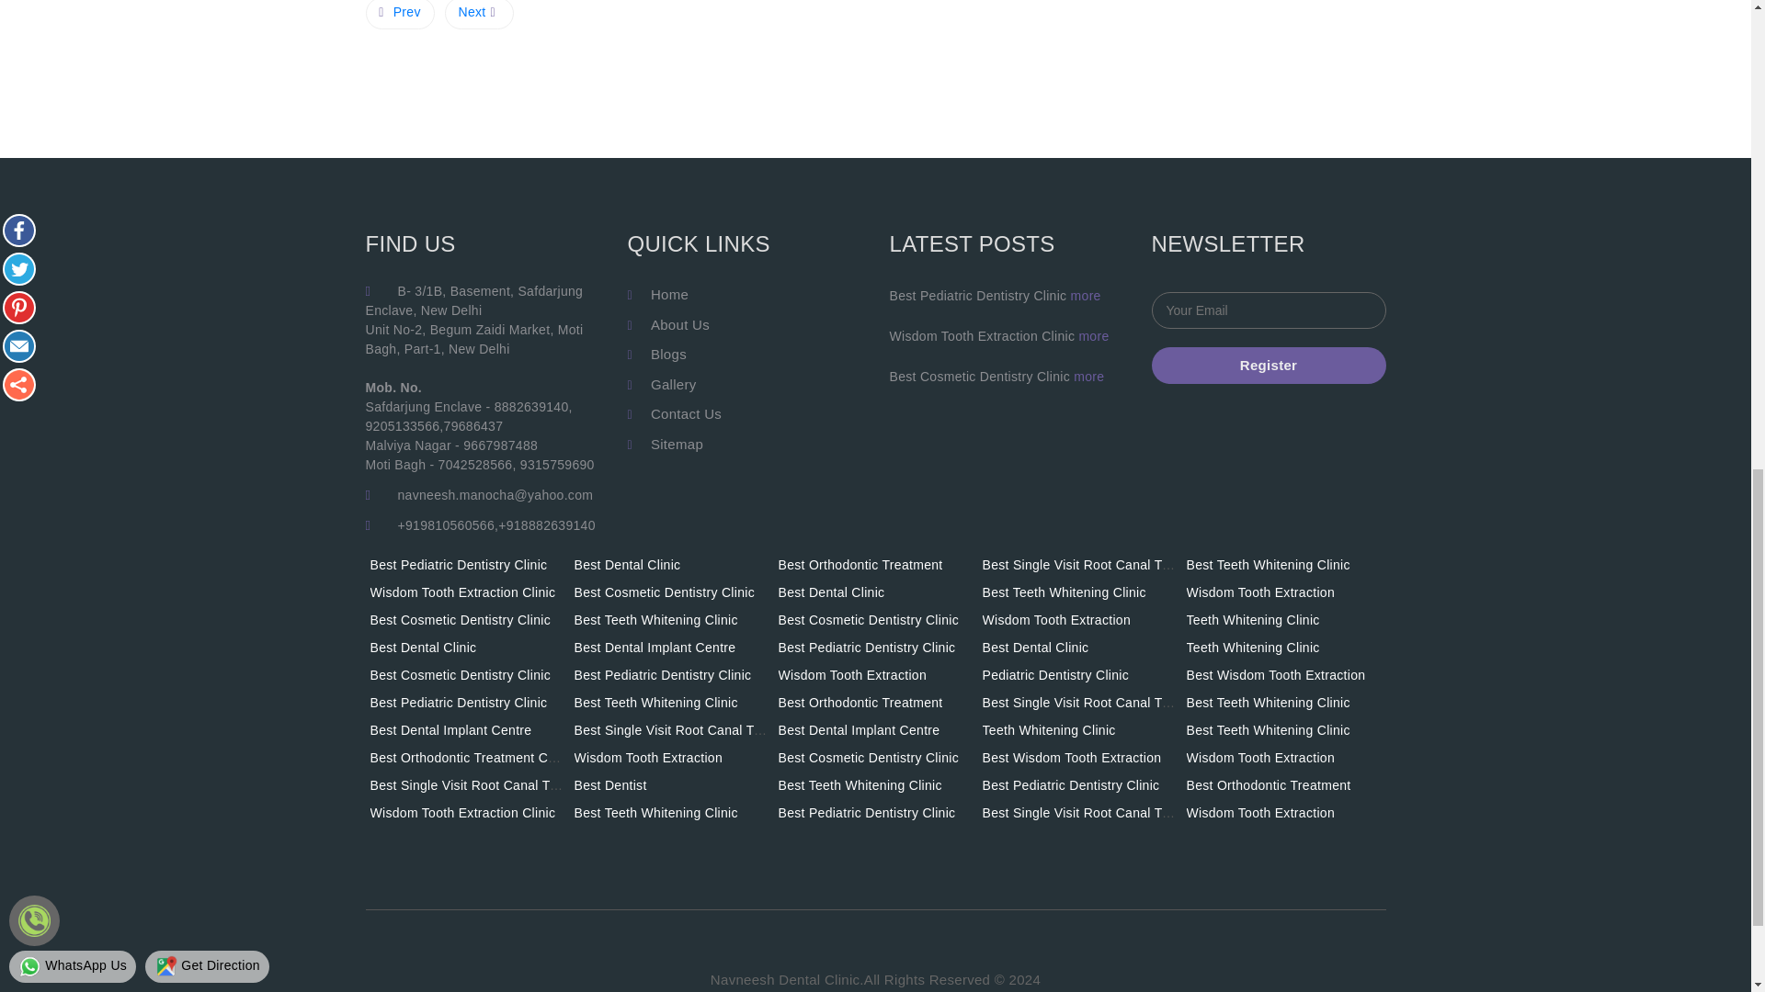 This screenshot has height=992, width=1765. What do you see at coordinates (399, 15) in the screenshot?
I see `Prev` at bounding box center [399, 15].